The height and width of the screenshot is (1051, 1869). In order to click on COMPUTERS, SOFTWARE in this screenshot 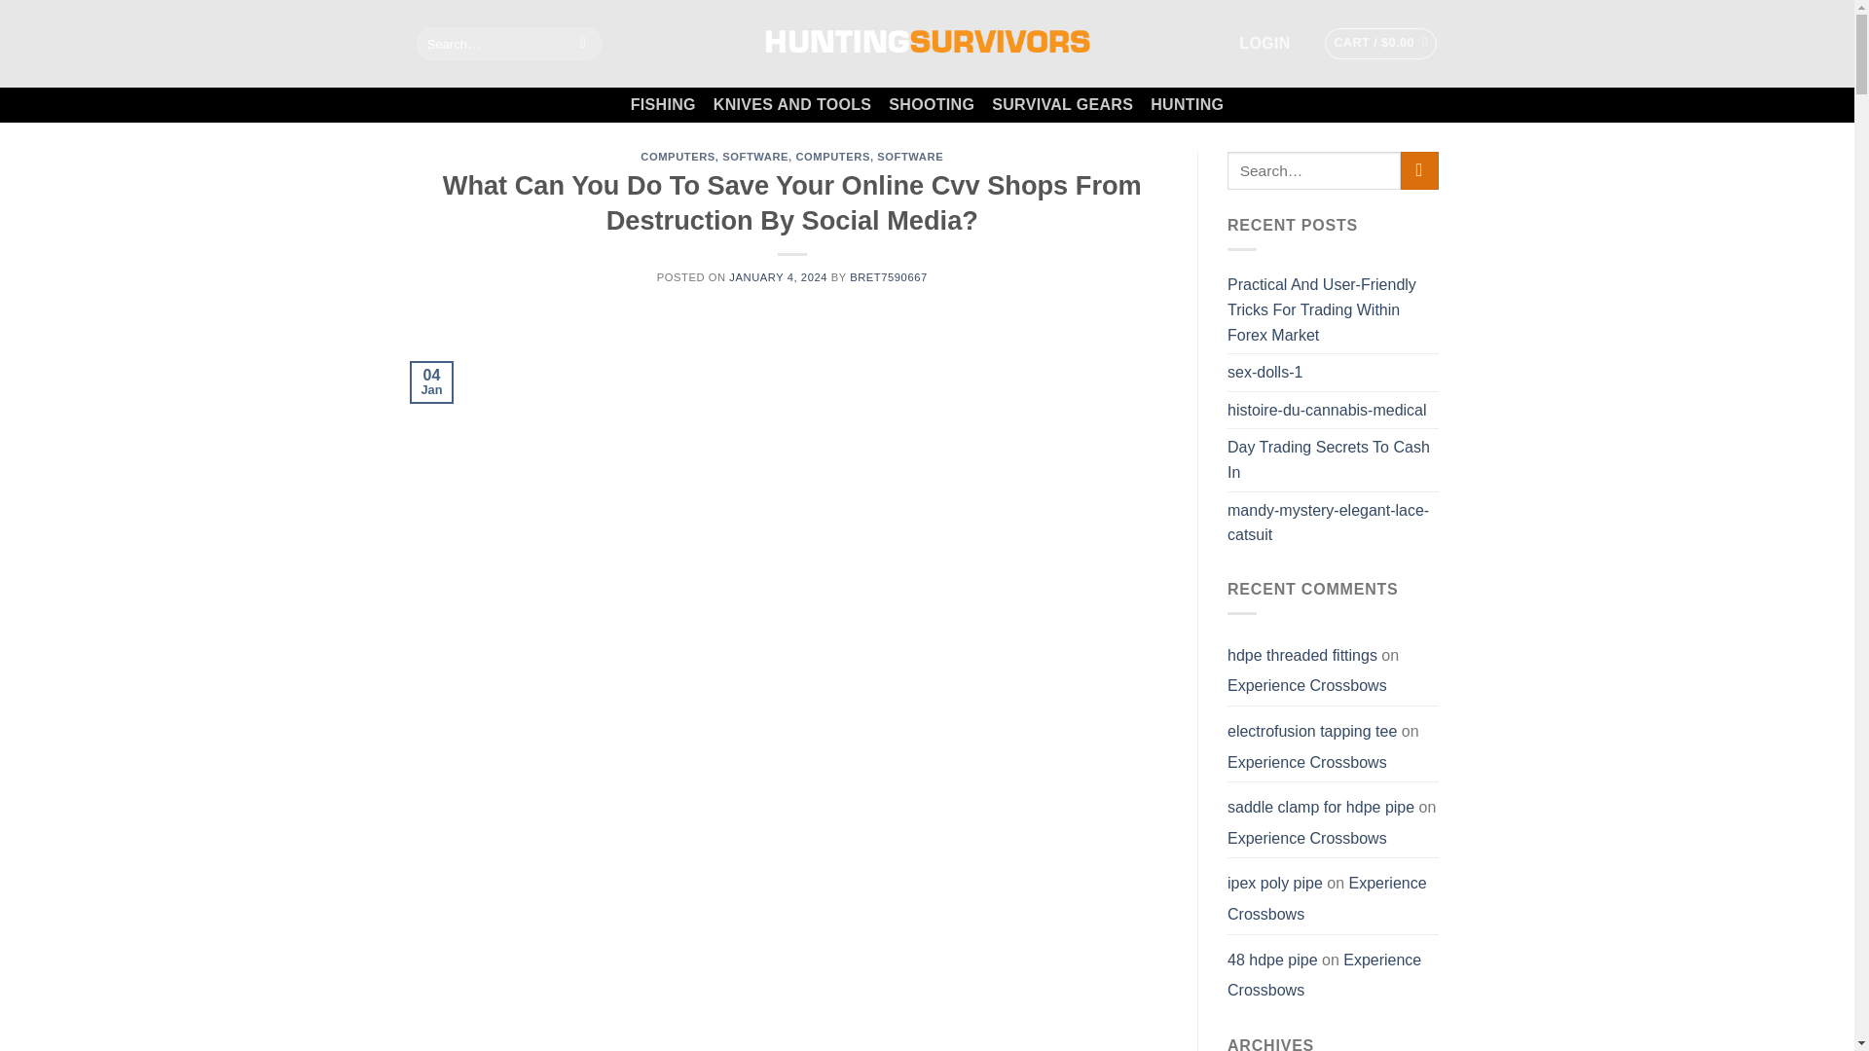, I will do `click(715, 157)`.